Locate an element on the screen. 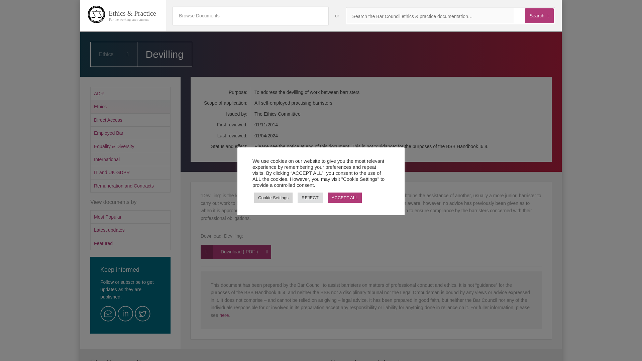 The image size is (642, 361). Employed Bar is located at coordinates (130, 133).